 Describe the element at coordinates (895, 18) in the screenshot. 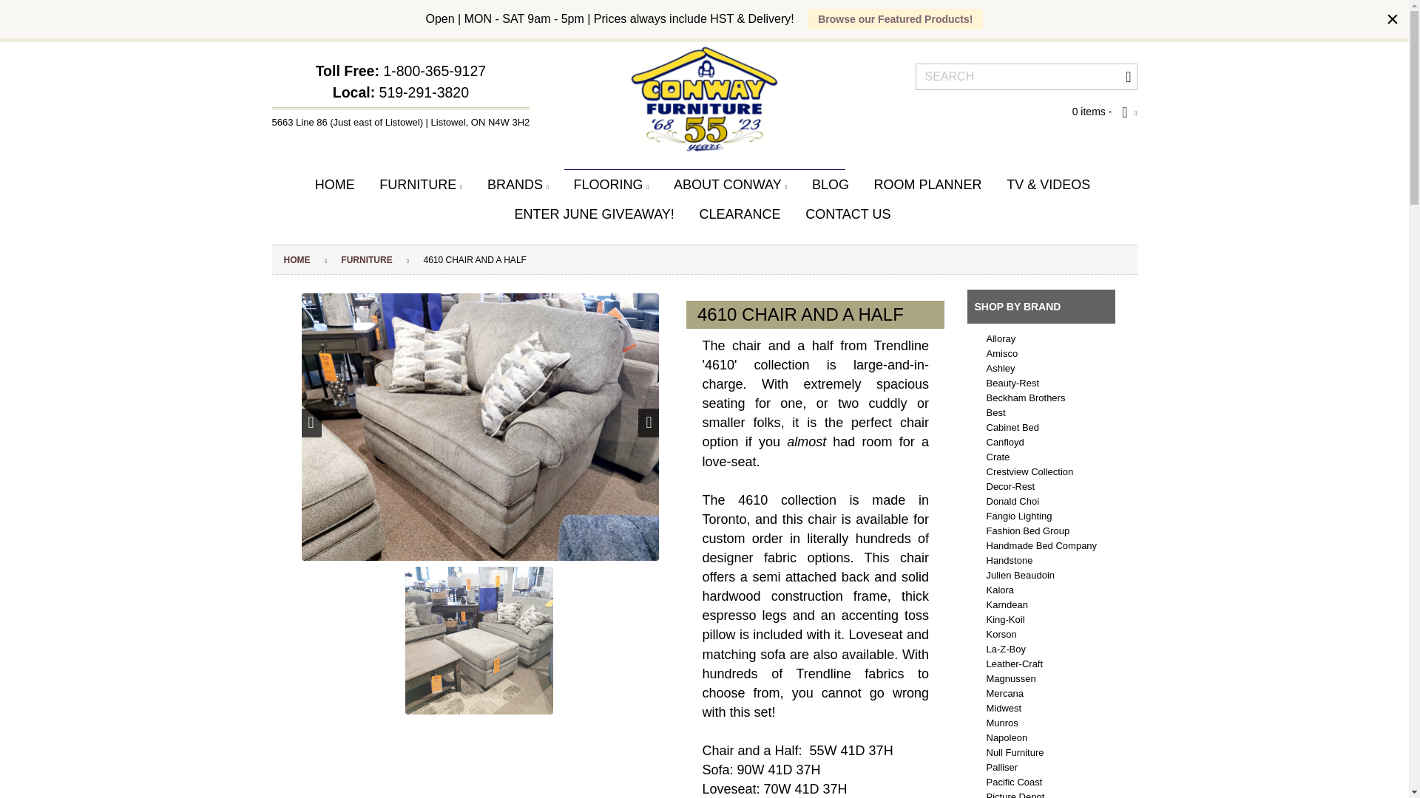

I see `Browse our Featured Products!` at that location.